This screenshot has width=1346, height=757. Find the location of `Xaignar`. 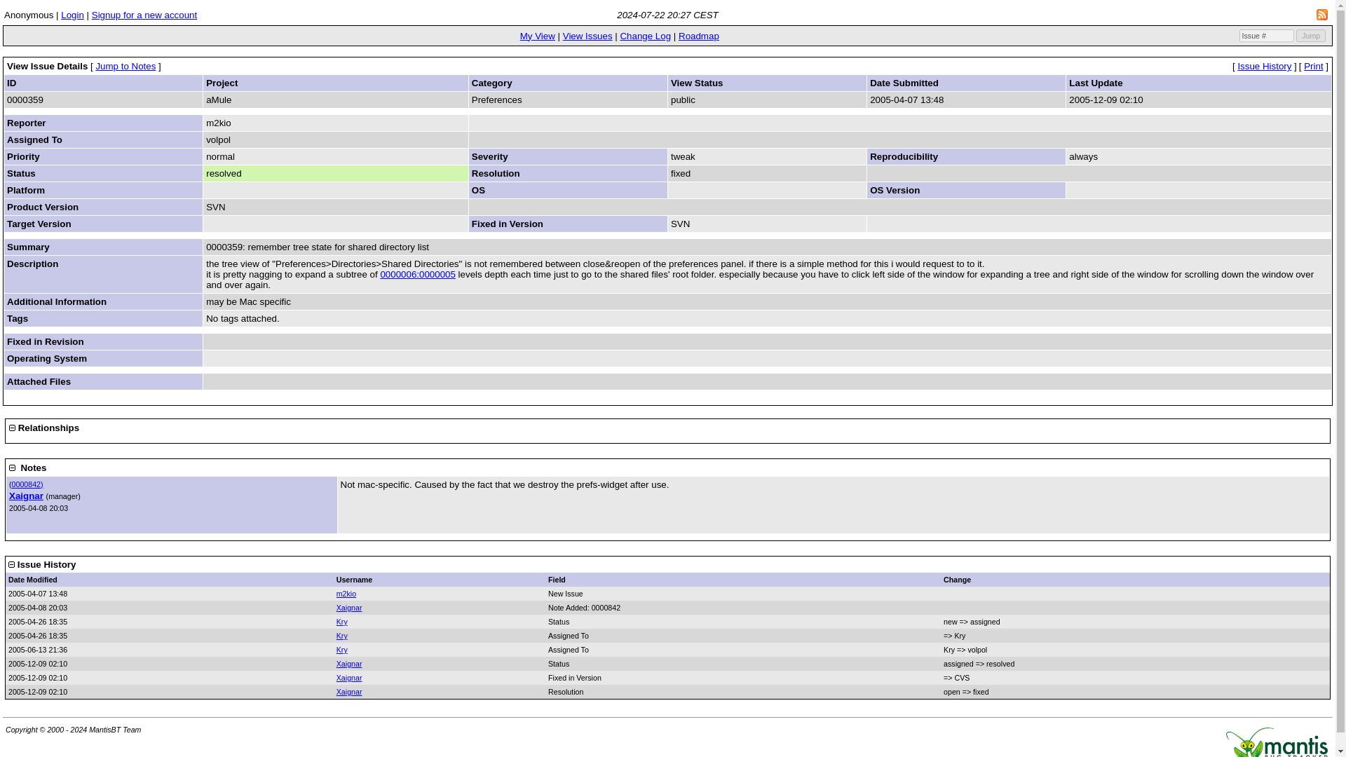

Xaignar is located at coordinates (349, 607).